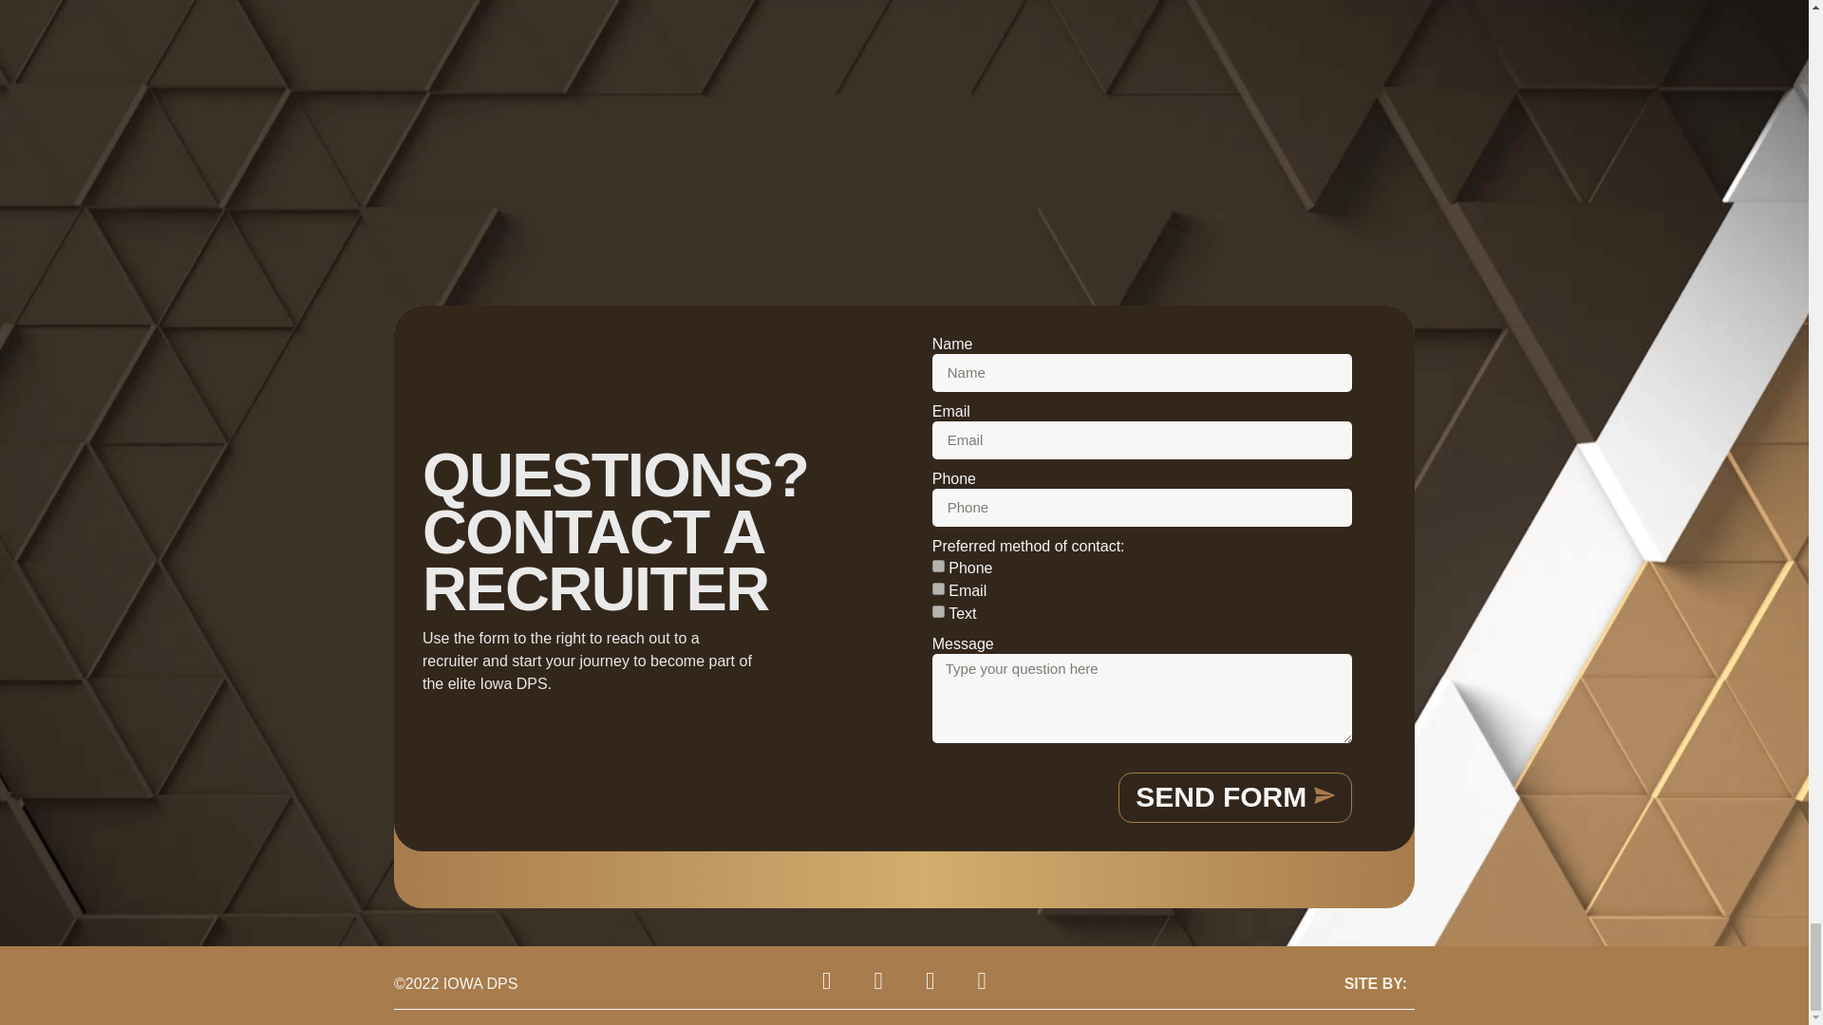  I want to click on Phone, so click(938, 566).